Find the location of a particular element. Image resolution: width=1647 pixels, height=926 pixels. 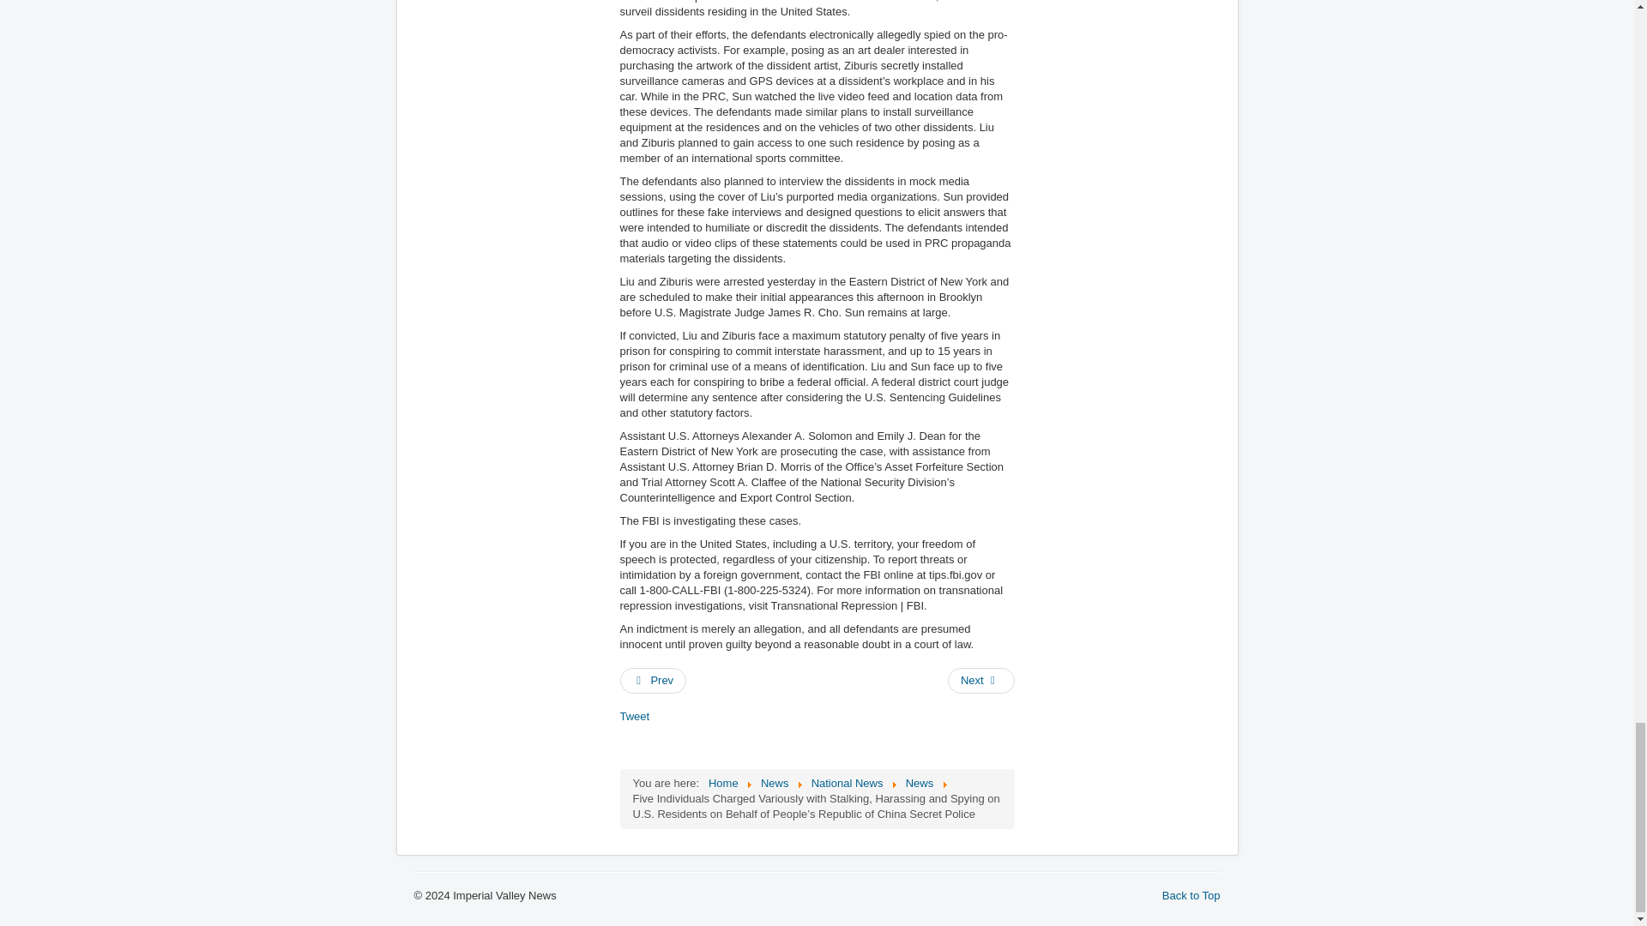

National News is located at coordinates (848, 784).